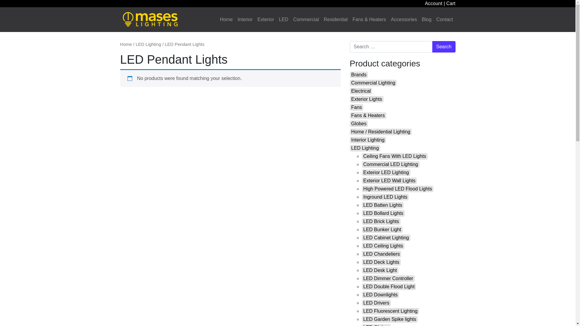  I want to click on LED Drivers, so click(376, 303).